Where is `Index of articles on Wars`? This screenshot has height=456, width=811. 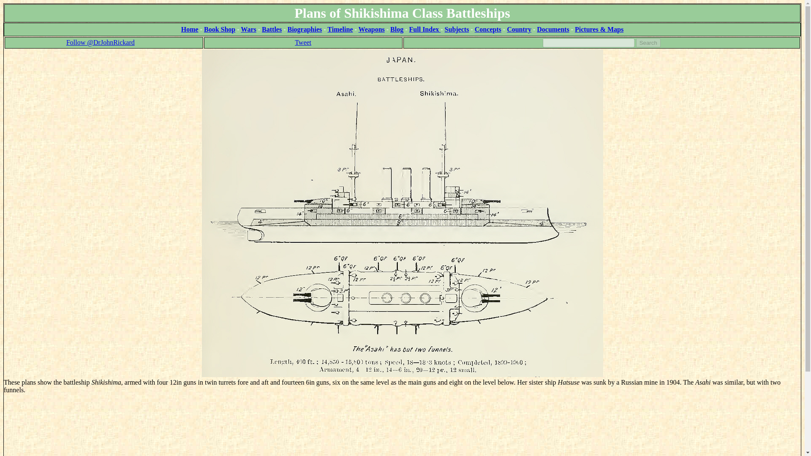 Index of articles on Wars is located at coordinates (248, 29).